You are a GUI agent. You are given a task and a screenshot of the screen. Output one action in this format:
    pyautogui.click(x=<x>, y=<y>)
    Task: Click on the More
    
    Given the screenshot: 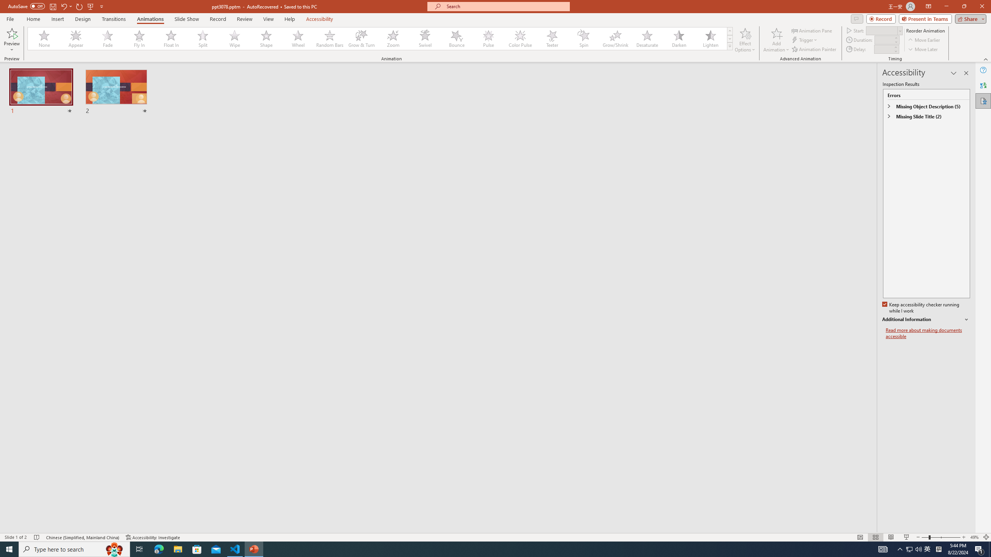 What is the action you would take?
    pyautogui.click(x=895, y=47)
    